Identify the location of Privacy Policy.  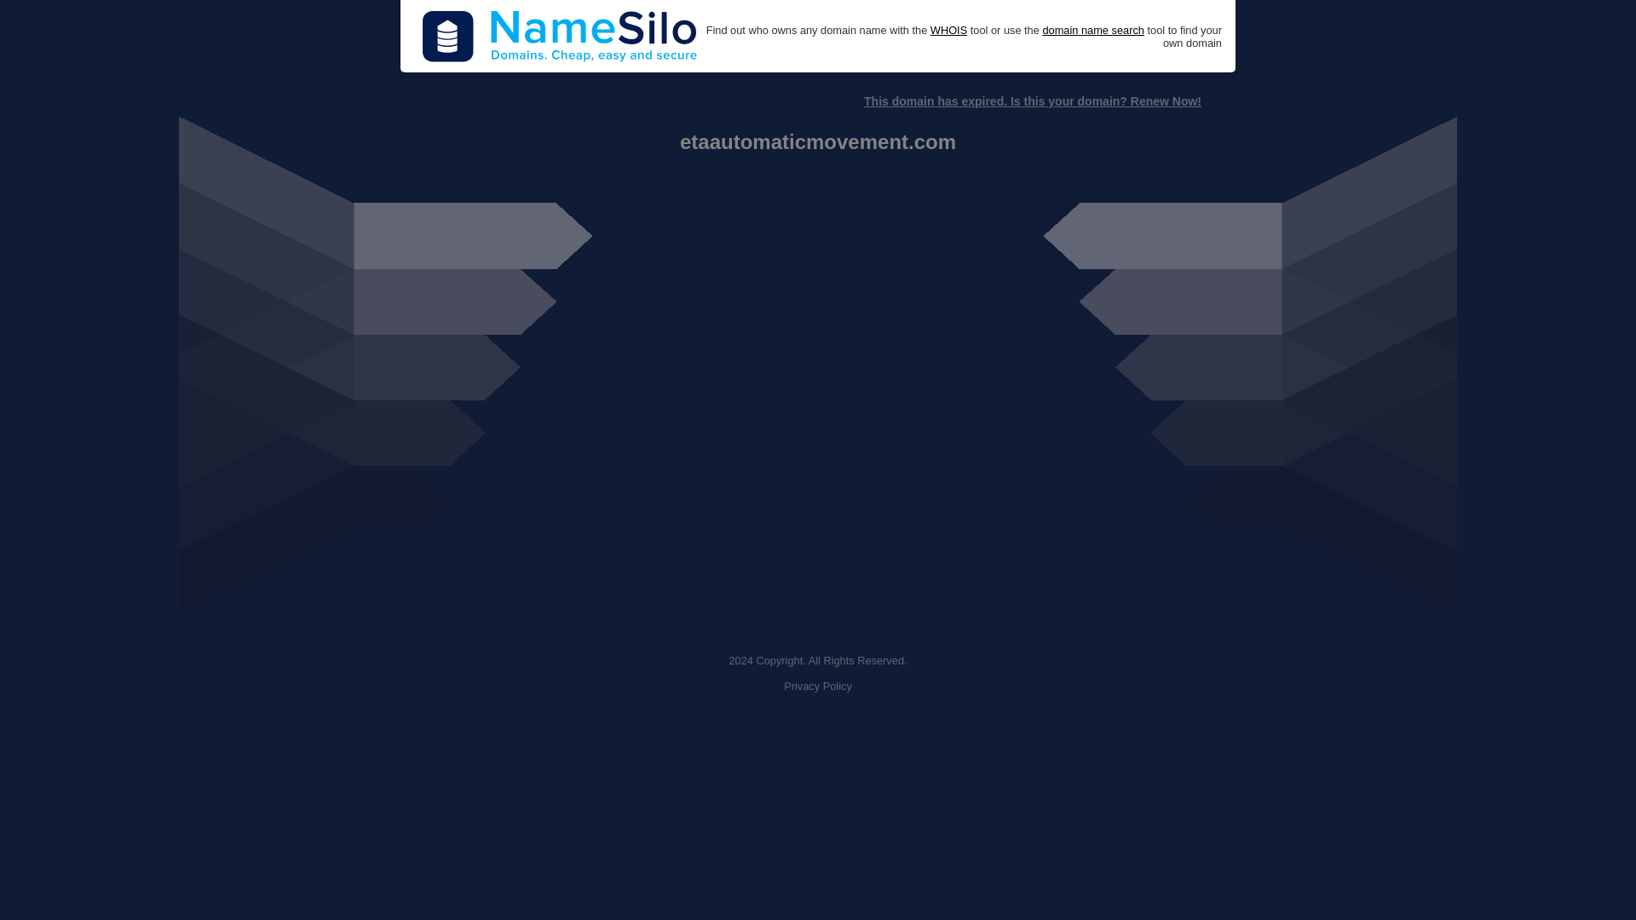
(818, 687).